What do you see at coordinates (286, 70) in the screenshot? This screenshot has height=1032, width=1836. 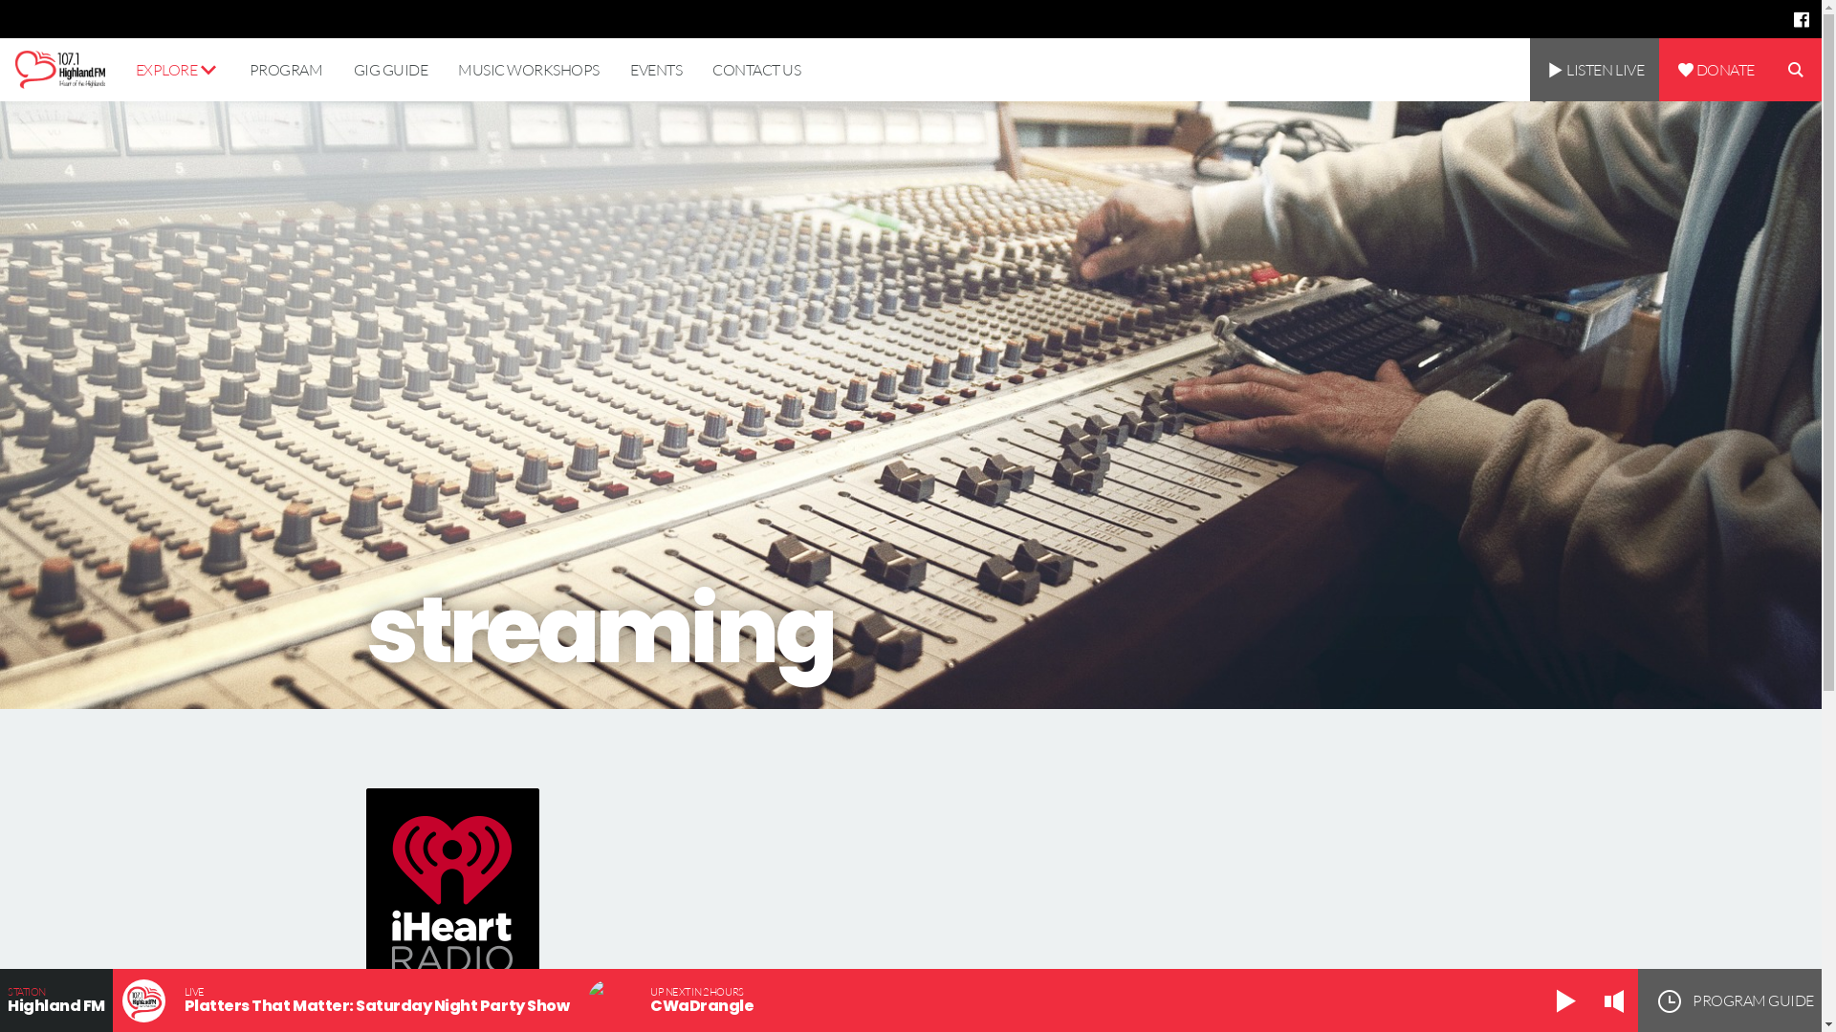 I see `PROGRAM` at bounding box center [286, 70].